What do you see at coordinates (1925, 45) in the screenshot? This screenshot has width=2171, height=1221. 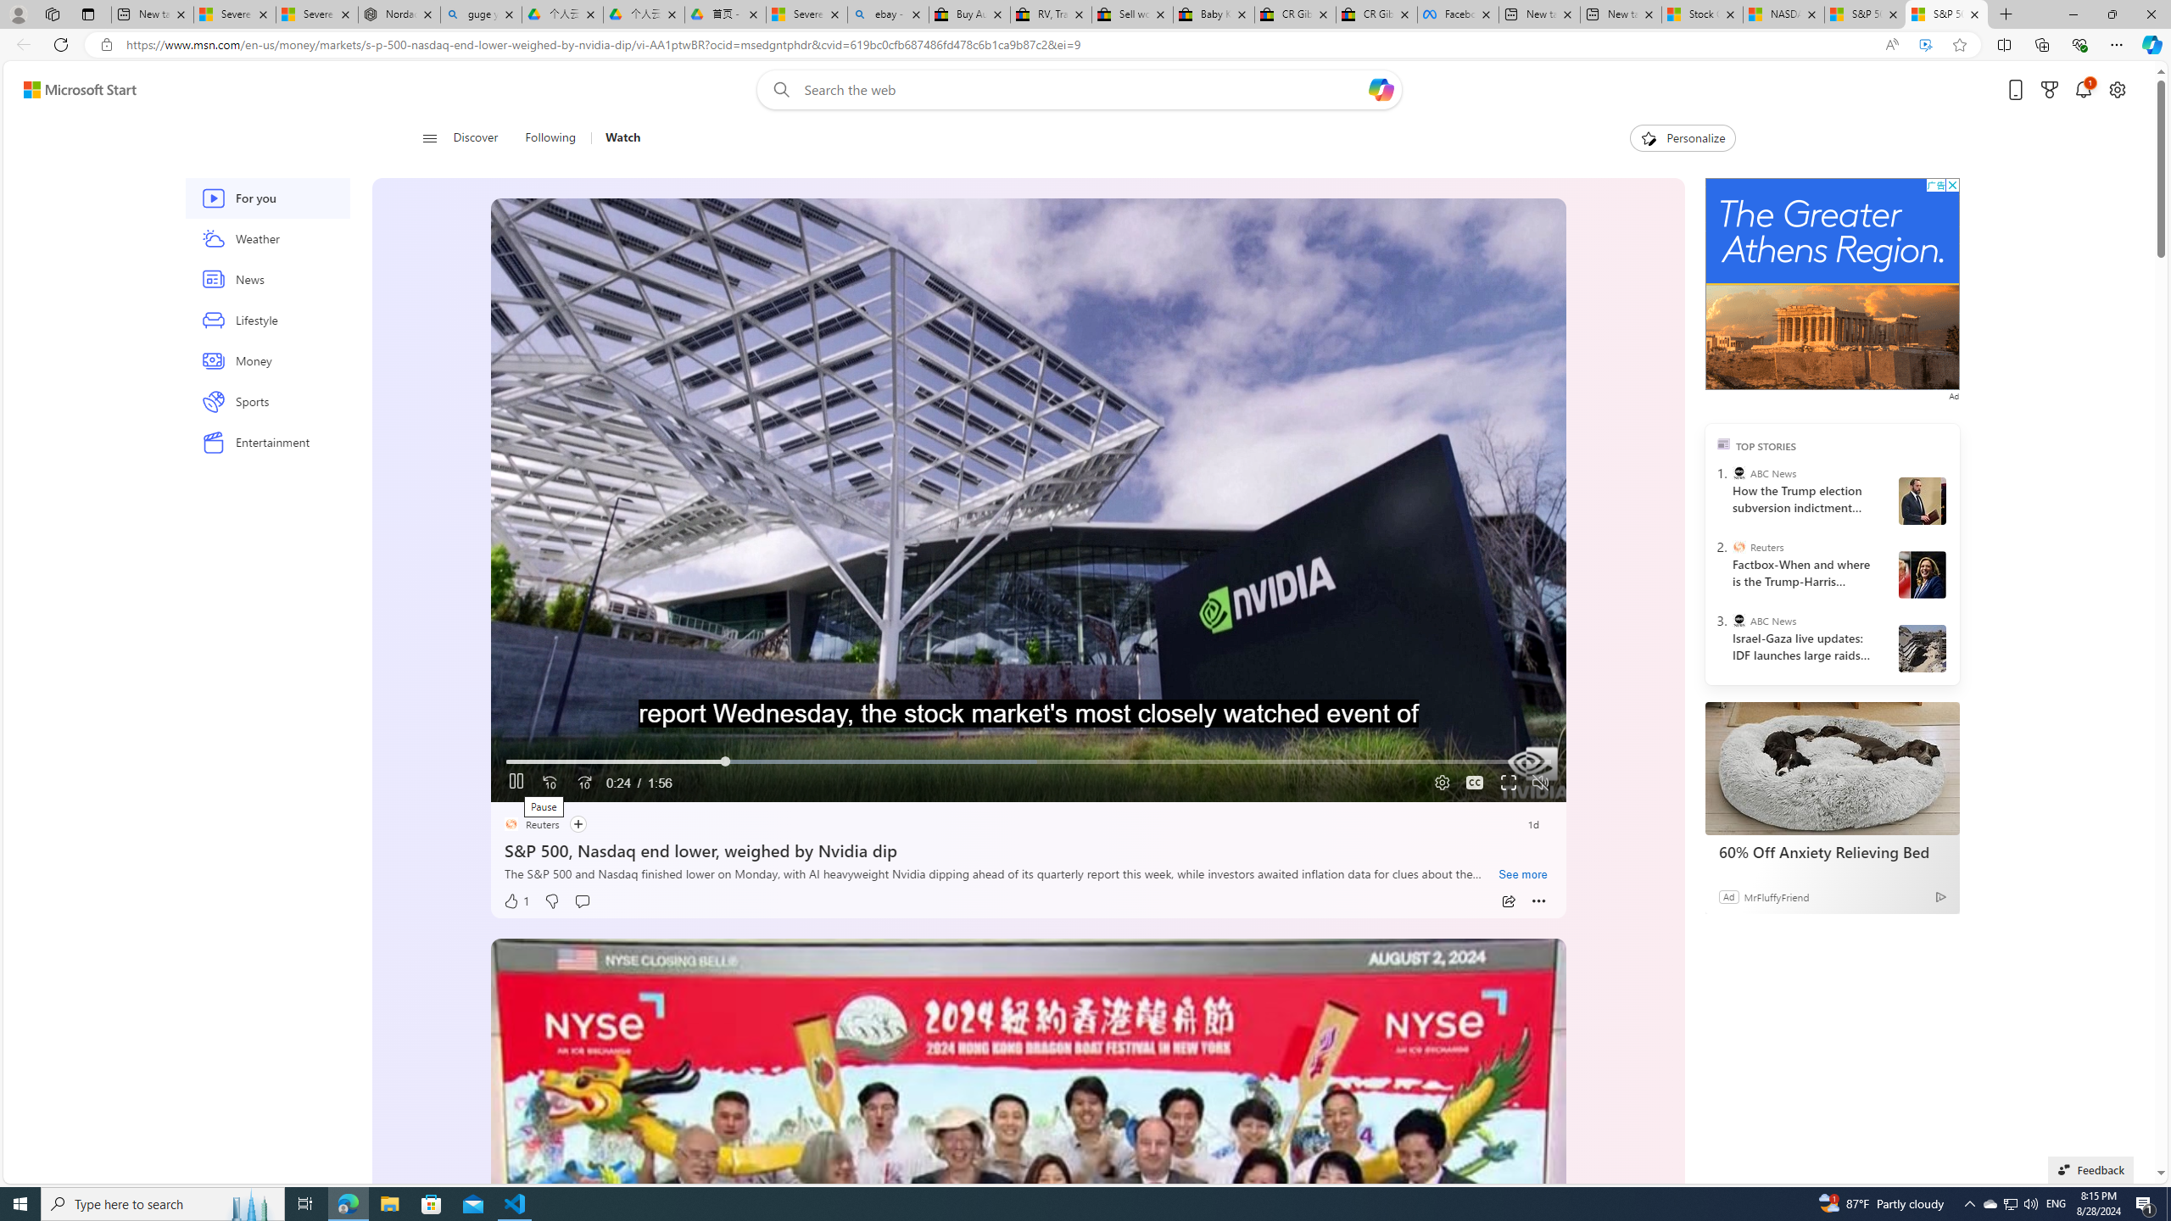 I see `Enhance video` at bounding box center [1925, 45].